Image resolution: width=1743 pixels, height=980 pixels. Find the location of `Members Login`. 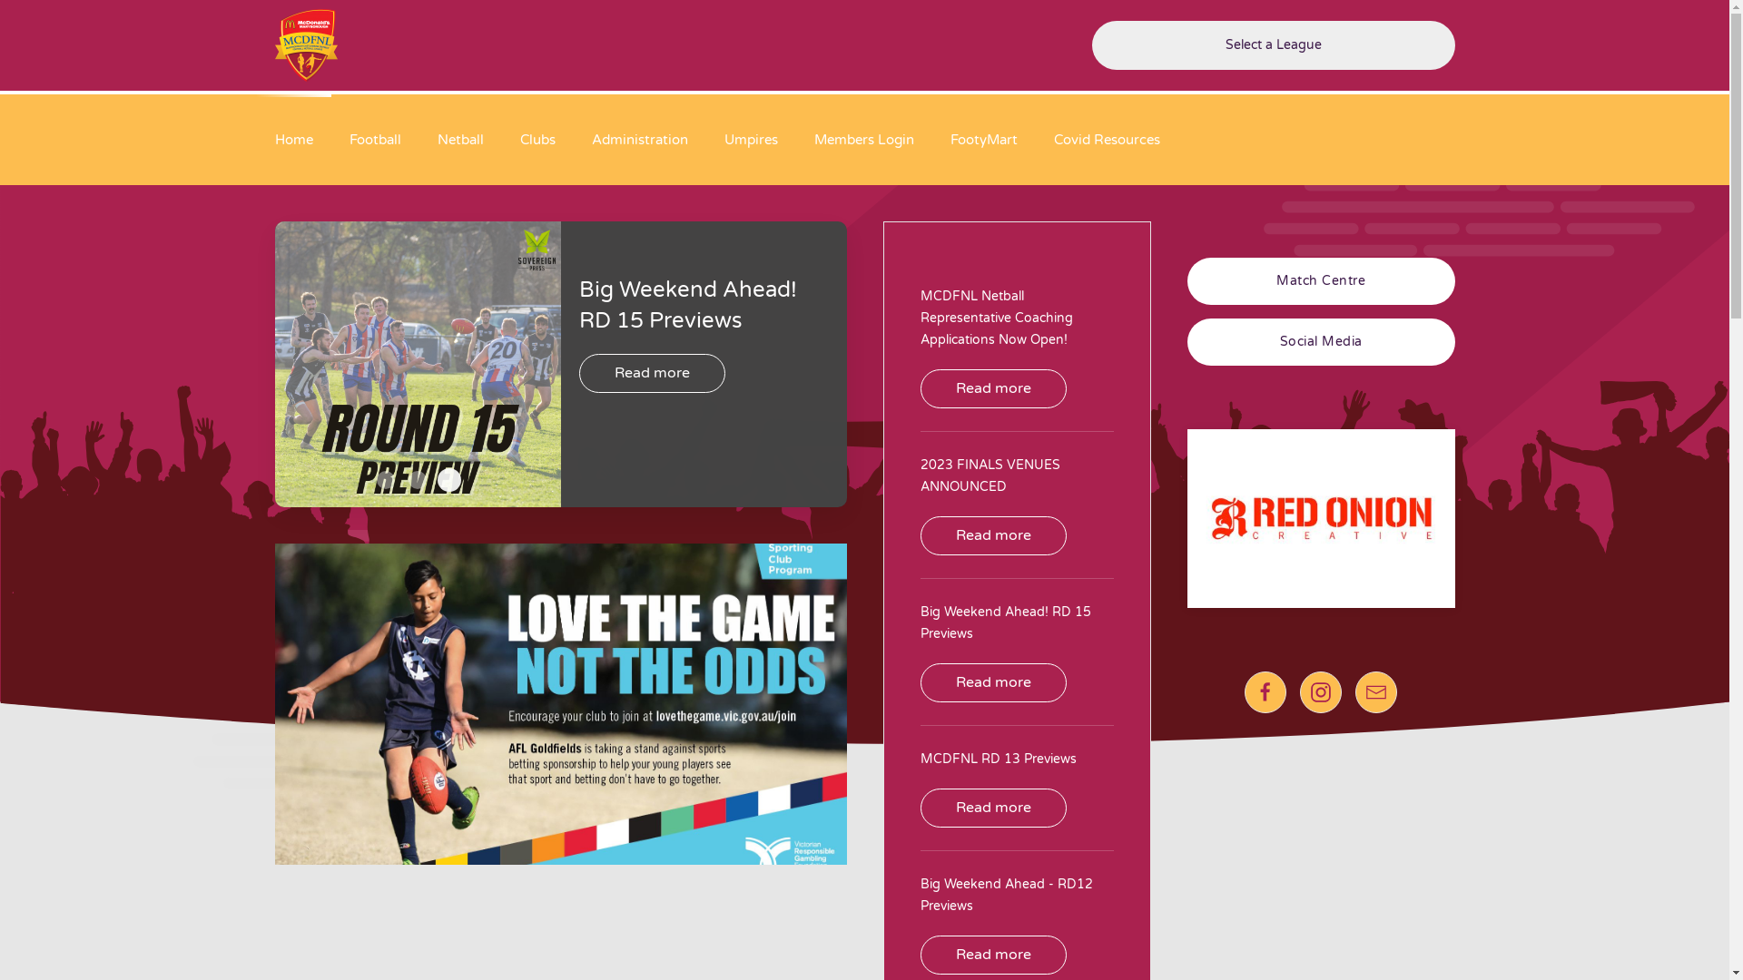

Members Login is located at coordinates (863, 140).